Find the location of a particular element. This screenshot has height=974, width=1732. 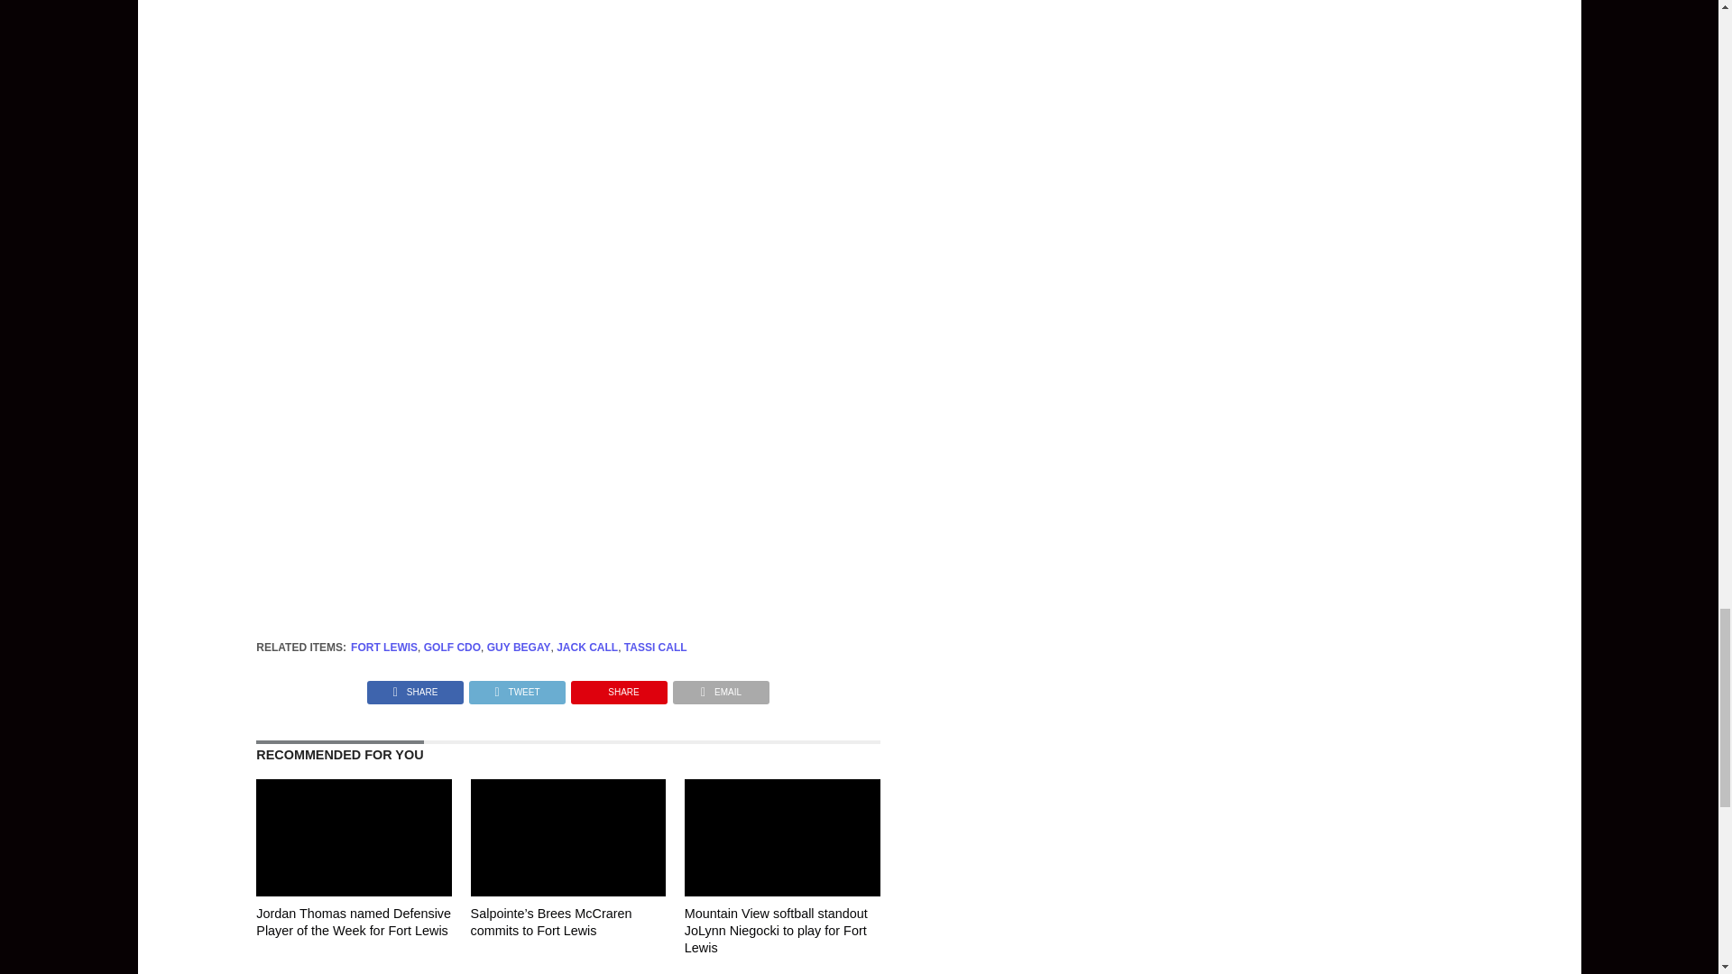

Share on Facebook is located at coordinates (415, 687).